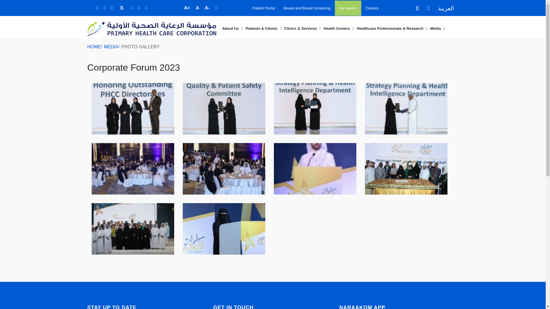  Describe the element at coordinates (372, 8) in the screenshot. I see `Careers` at that location.